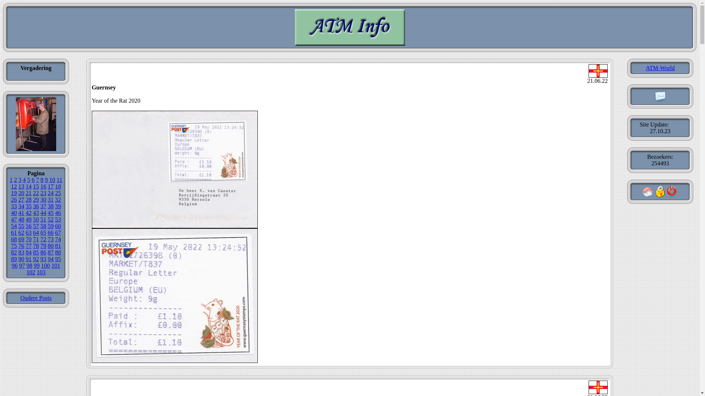 This screenshot has width=705, height=396. I want to click on 49, so click(29, 219).